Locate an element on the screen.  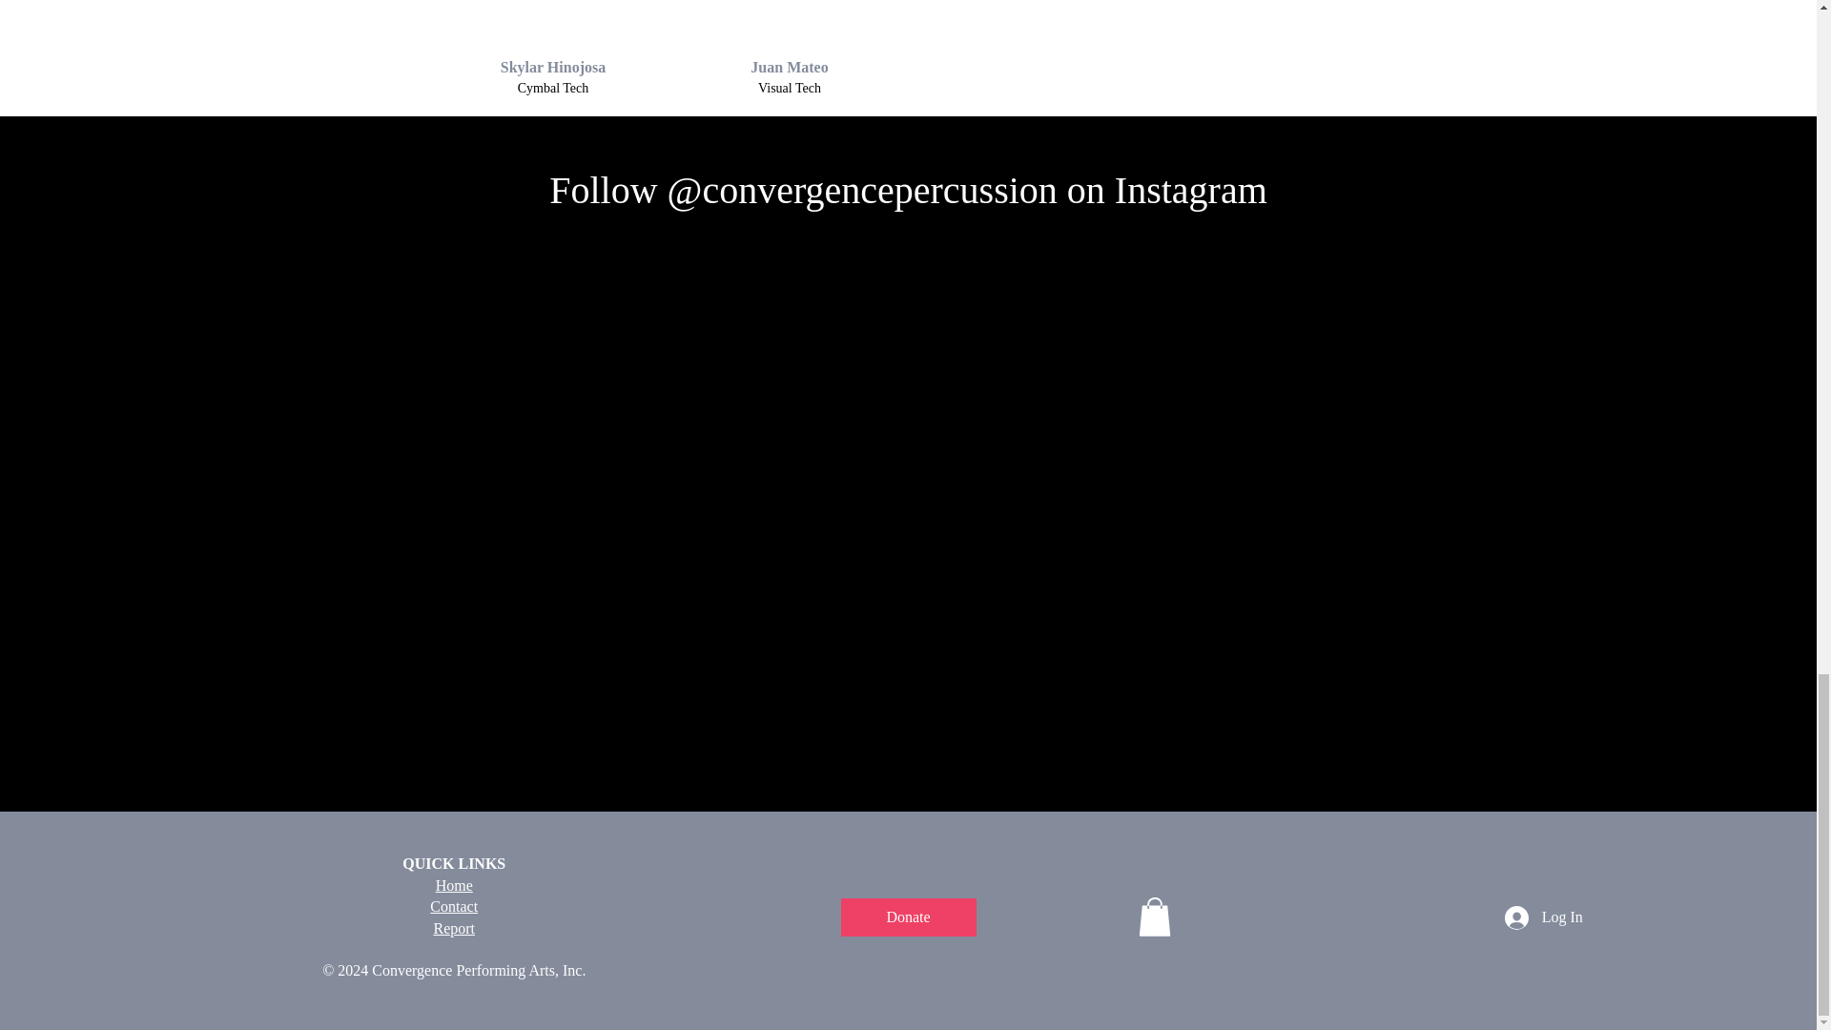
Home is located at coordinates (454, 885).